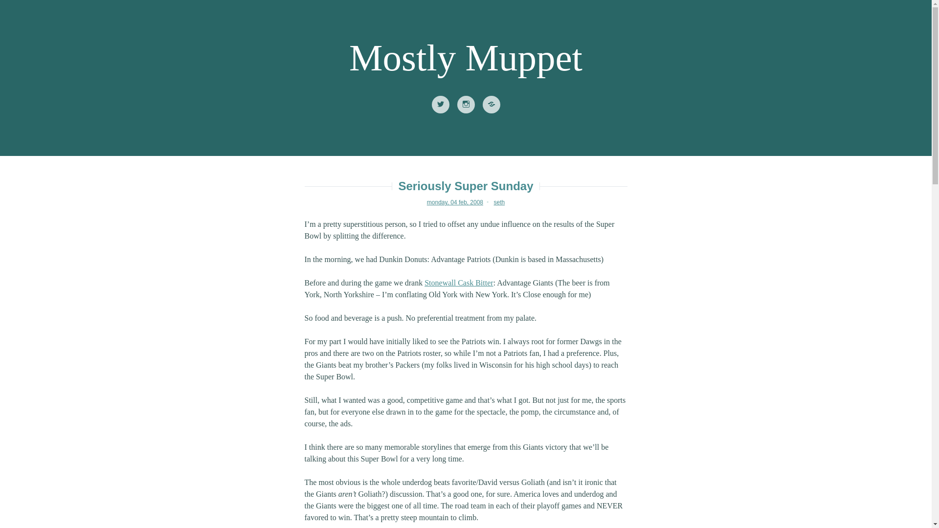 The image size is (939, 528). What do you see at coordinates (455, 202) in the screenshot?
I see `monday, 04 feb, 2008` at bounding box center [455, 202].